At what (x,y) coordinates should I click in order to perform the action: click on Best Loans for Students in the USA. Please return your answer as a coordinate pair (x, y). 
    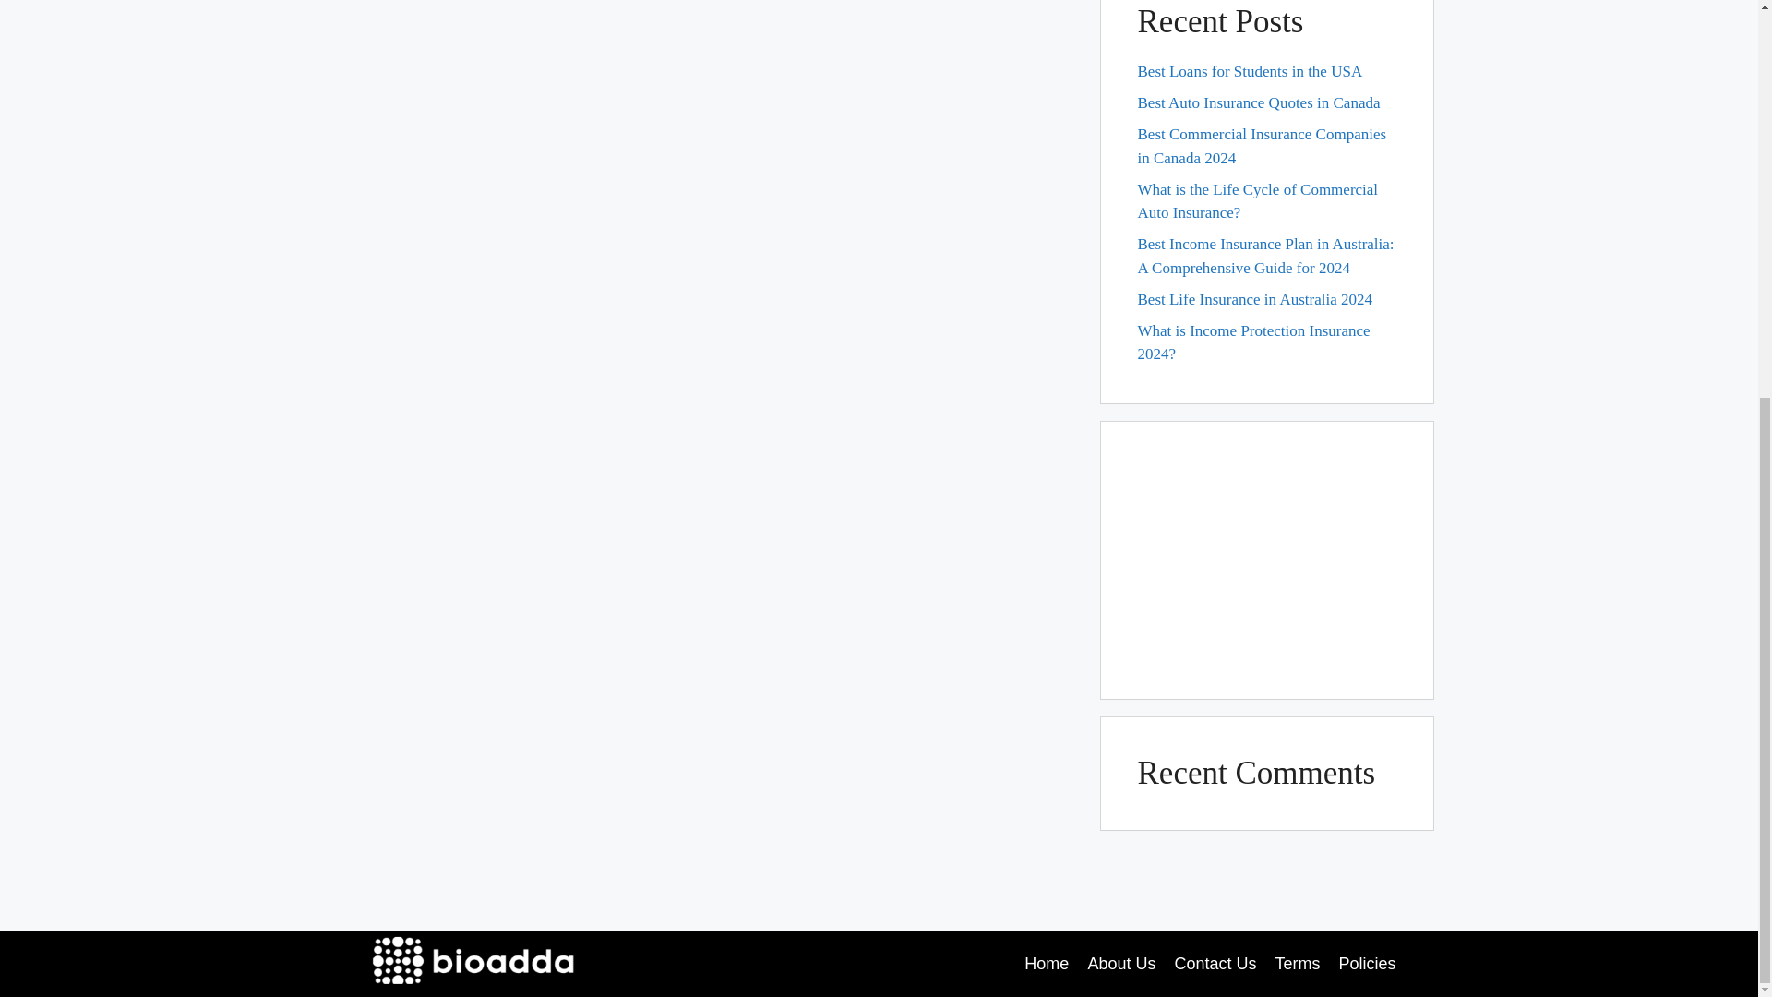
    Looking at the image, I should click on (1250, 72).